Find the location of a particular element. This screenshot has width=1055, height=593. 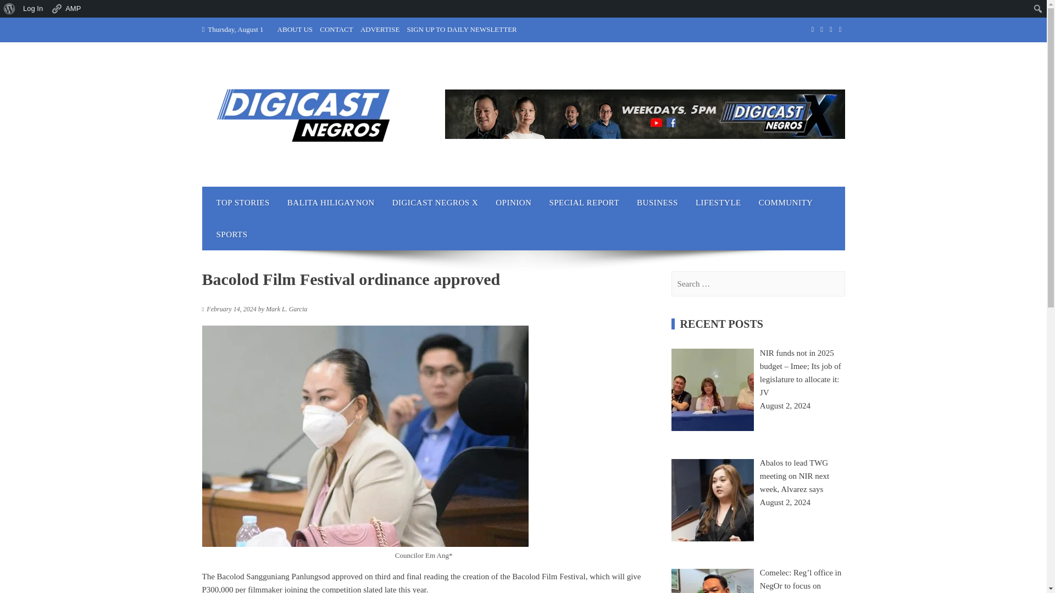

Log In is located at coordinates (33, 9).